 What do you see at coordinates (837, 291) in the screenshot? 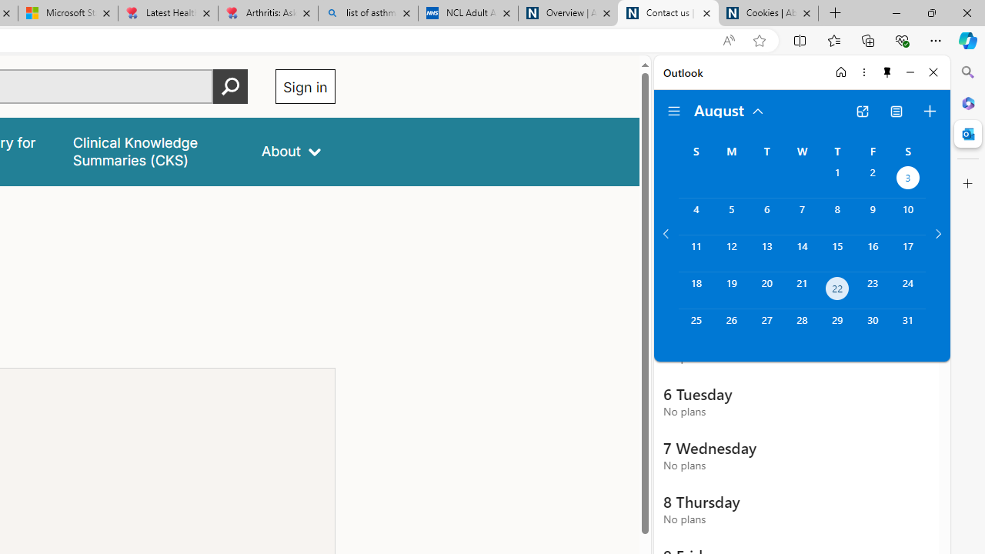
I see `Thursday, August 22, 2024. Today. ` at bounding box center [837, 291].